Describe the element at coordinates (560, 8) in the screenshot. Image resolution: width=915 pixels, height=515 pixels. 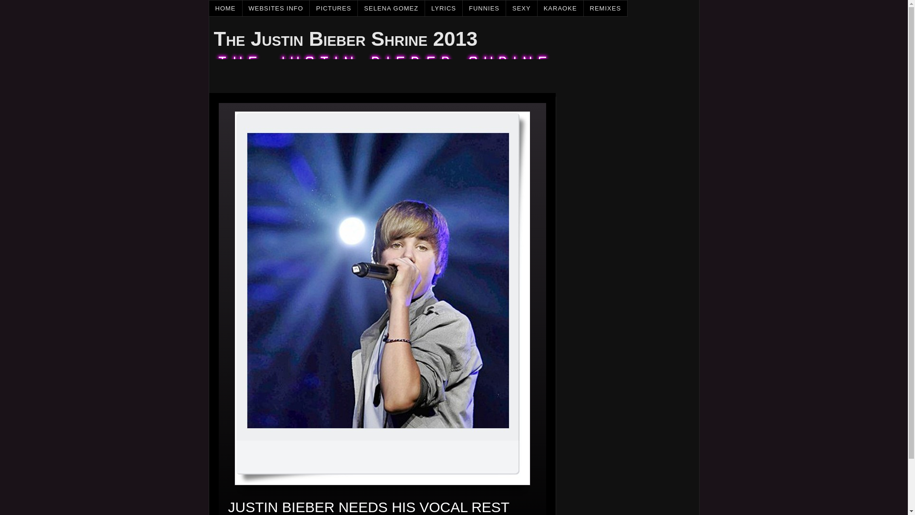
I see `KARAOKE` at that location.